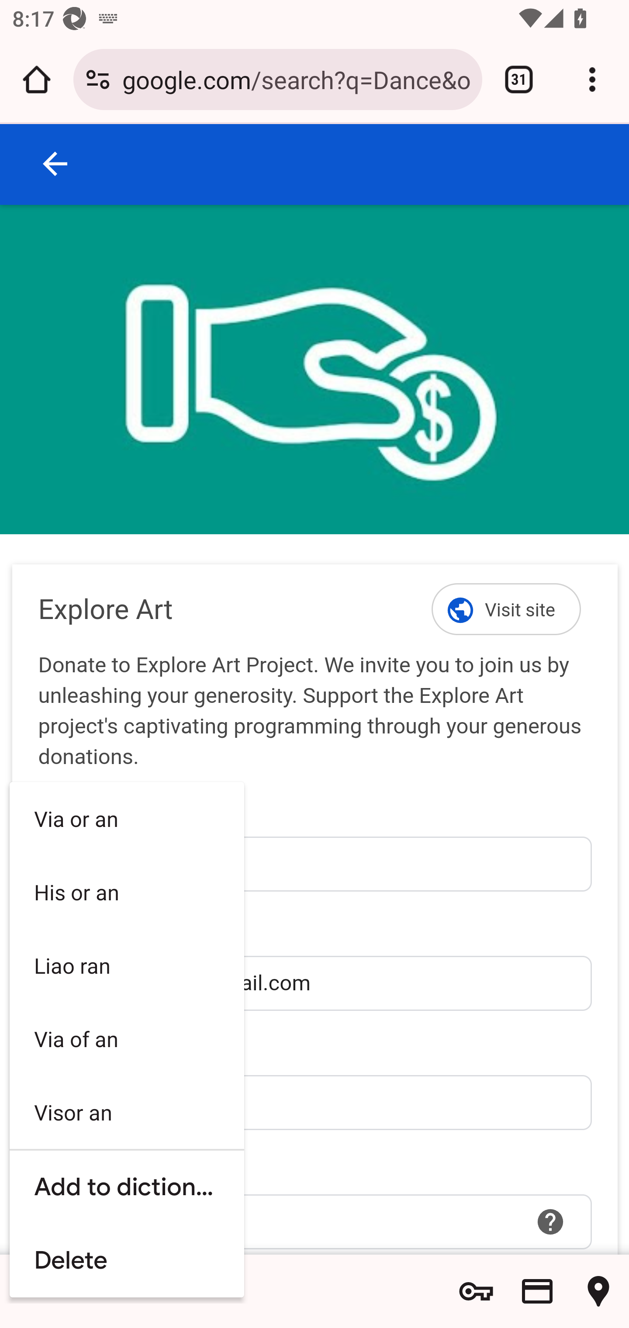  What do you see at coordinates (127, 1261) in the screenshot?
I see `Delete` at bounding box center [127, 1261].